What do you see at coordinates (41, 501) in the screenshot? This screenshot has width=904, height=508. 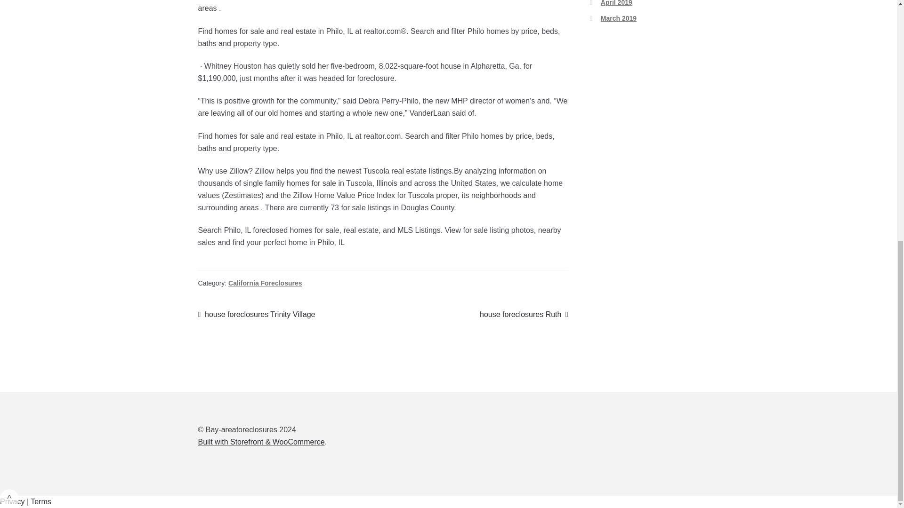 I see `March 2019` at bounding box center [41, 501].